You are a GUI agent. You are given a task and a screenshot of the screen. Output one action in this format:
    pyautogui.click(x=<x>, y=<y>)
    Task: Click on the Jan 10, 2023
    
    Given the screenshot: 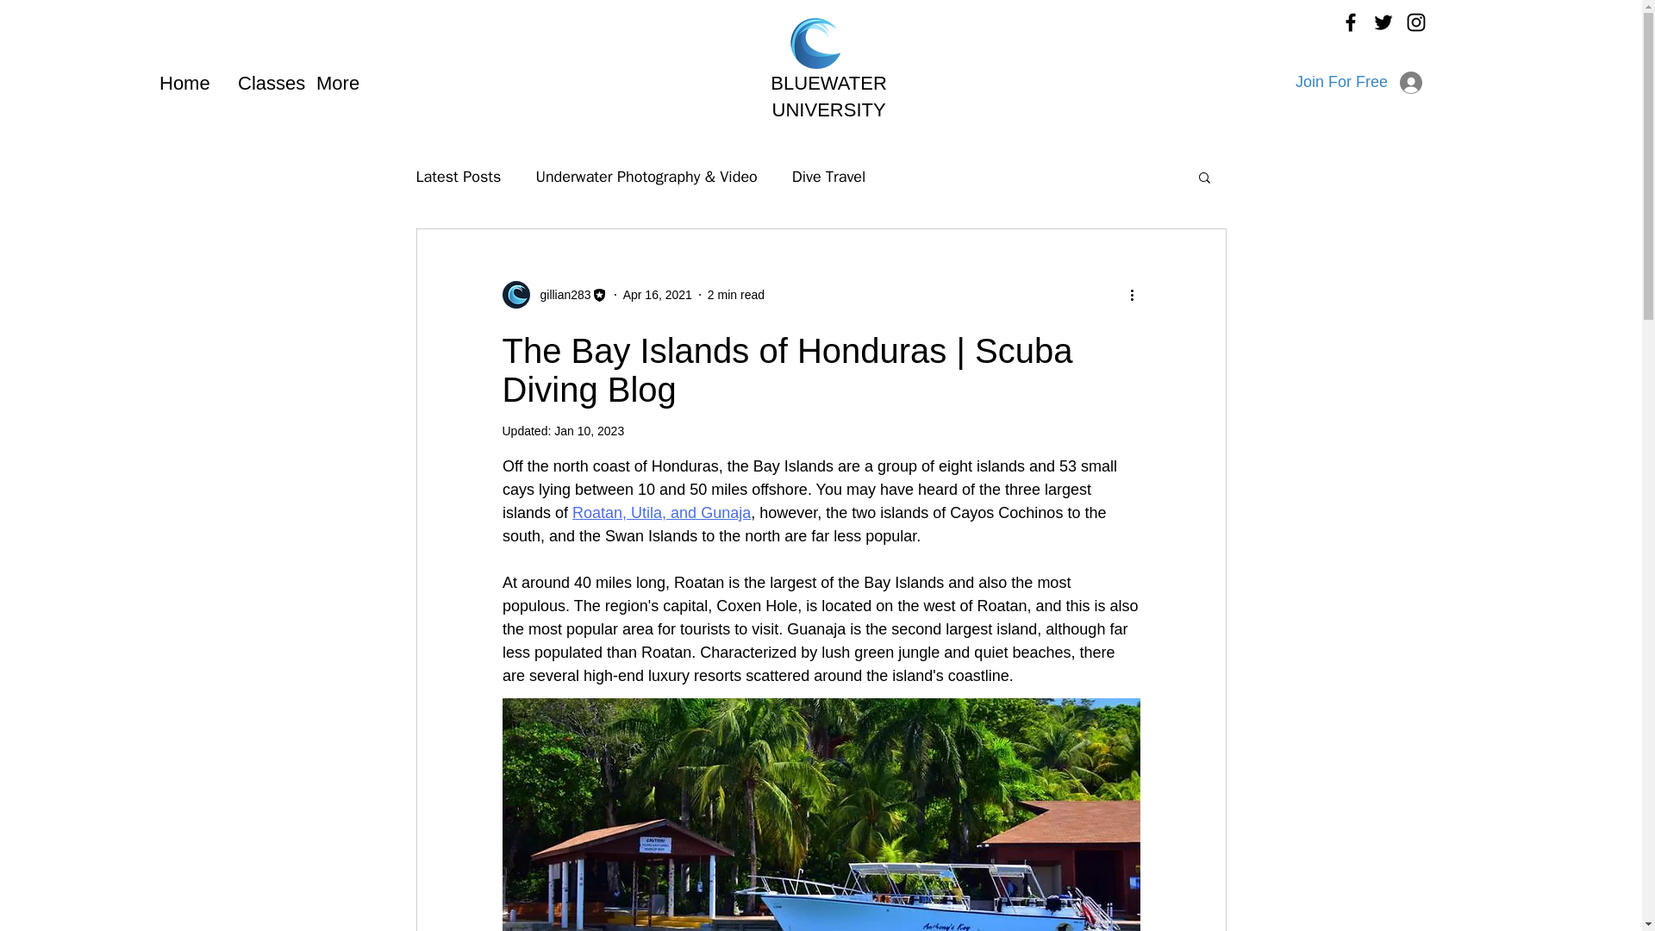 What is the action you would take?
    pyautogui.click(x=589, y=431)
    